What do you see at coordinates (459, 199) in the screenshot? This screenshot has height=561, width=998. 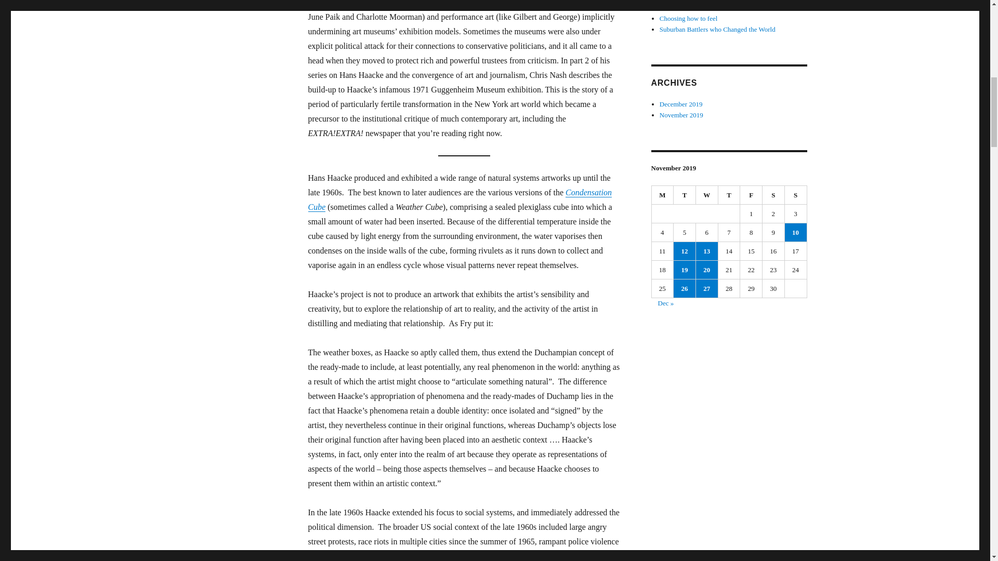 I see `Condensation Cube` at bounding box center [459, 199].